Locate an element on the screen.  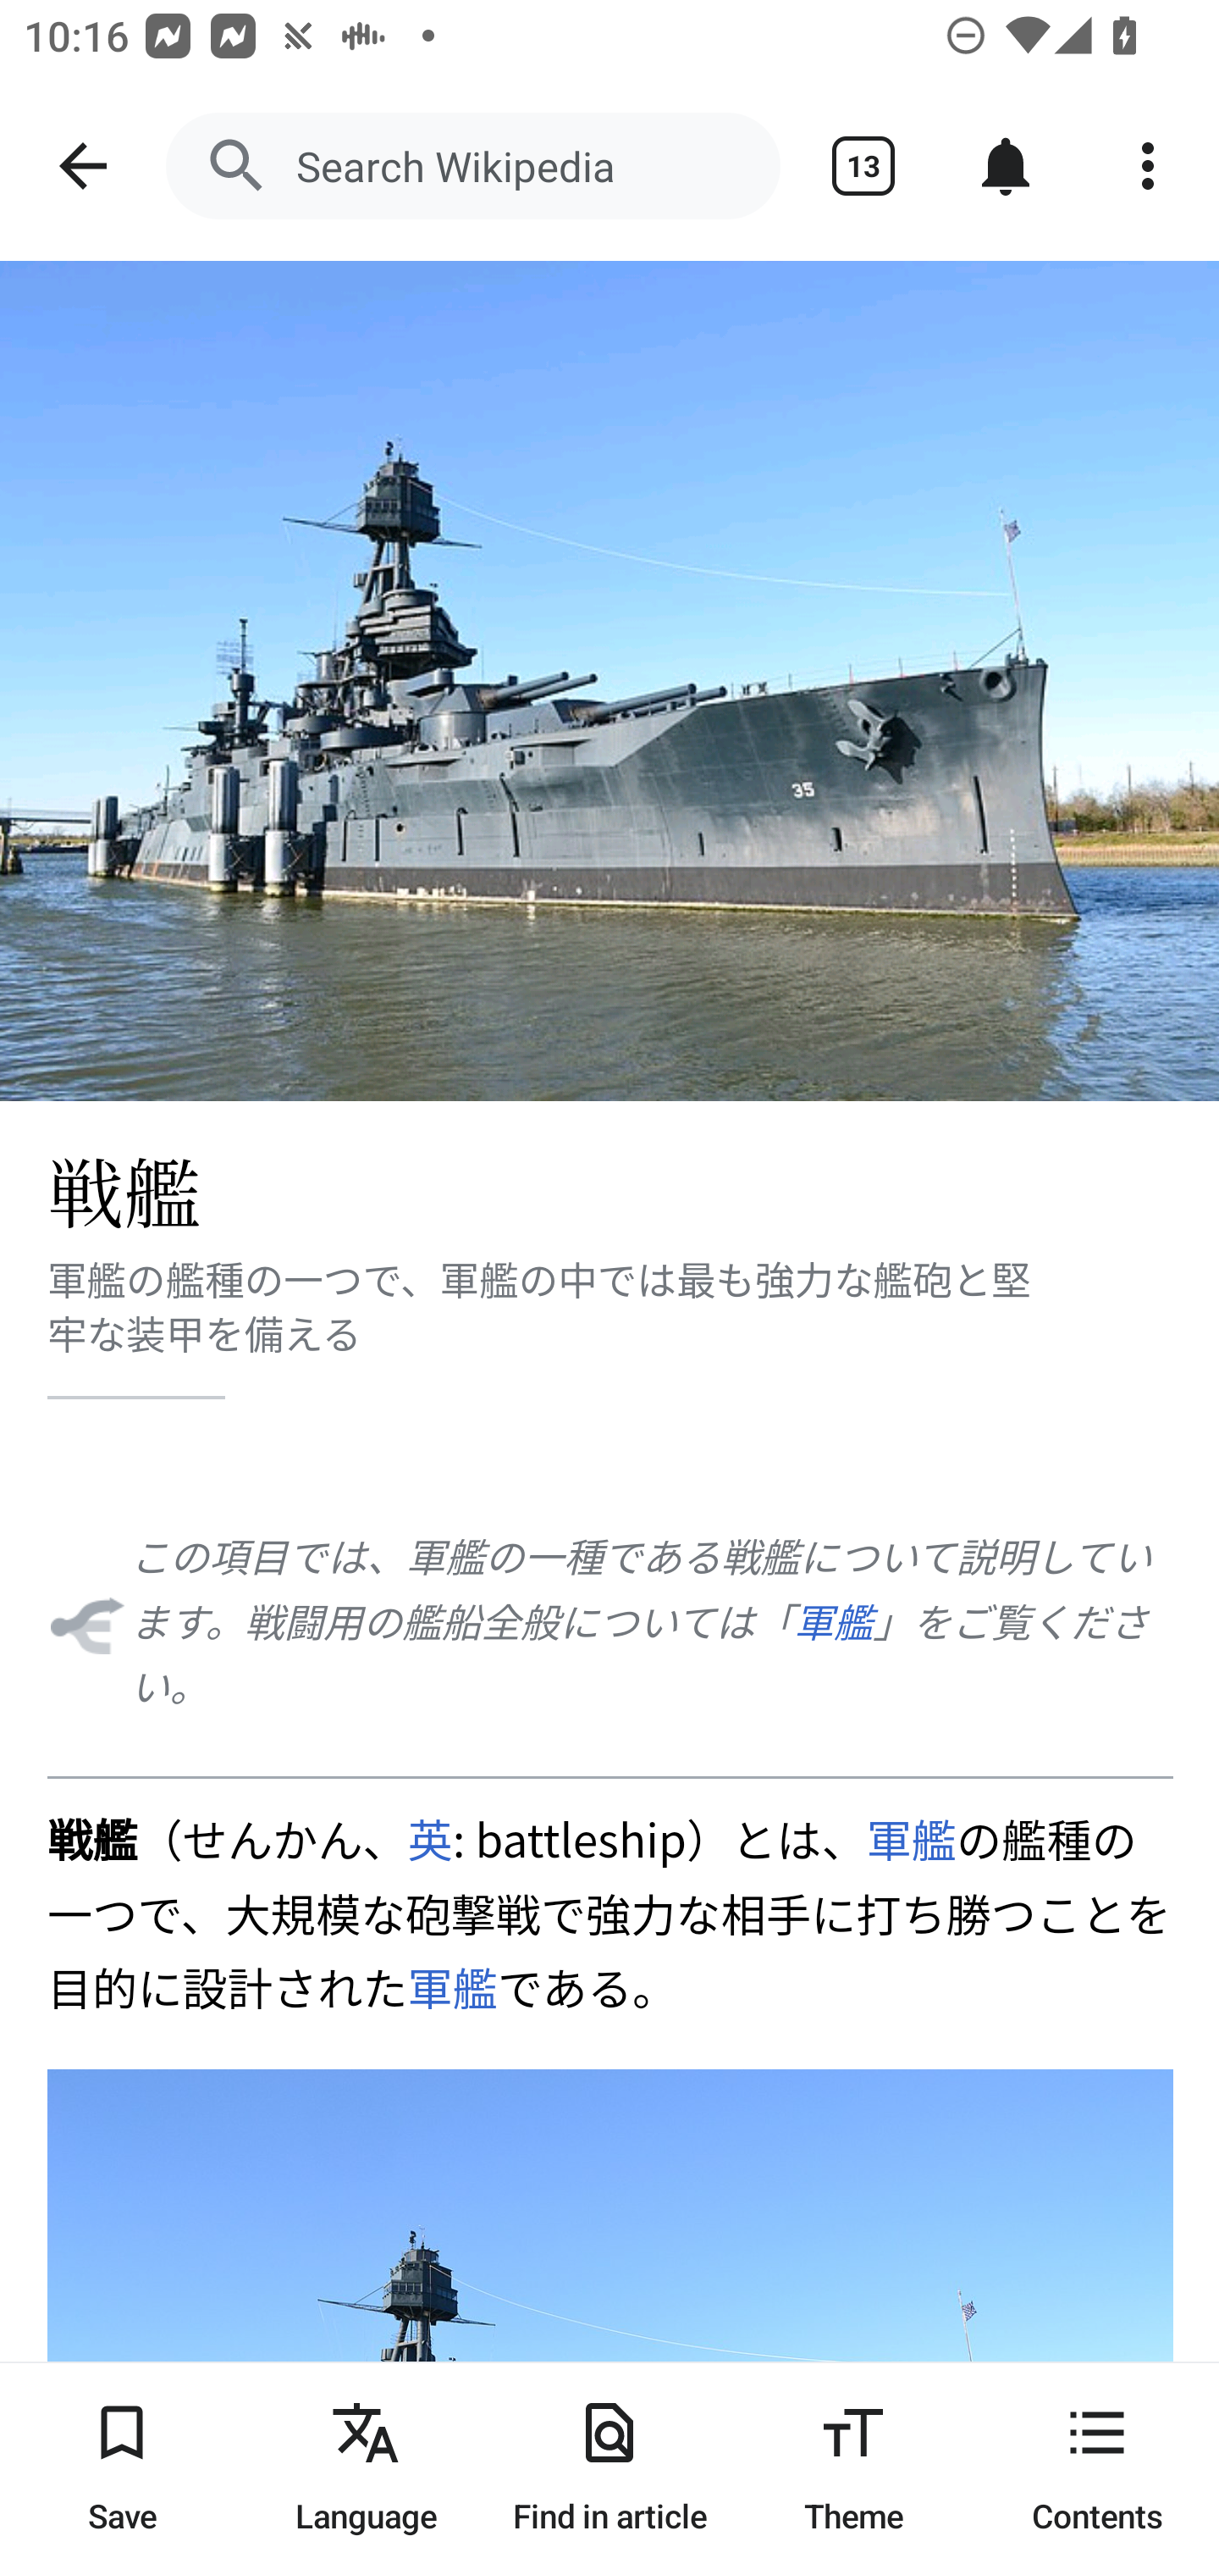
Save is located at coordinates (122, 2468).